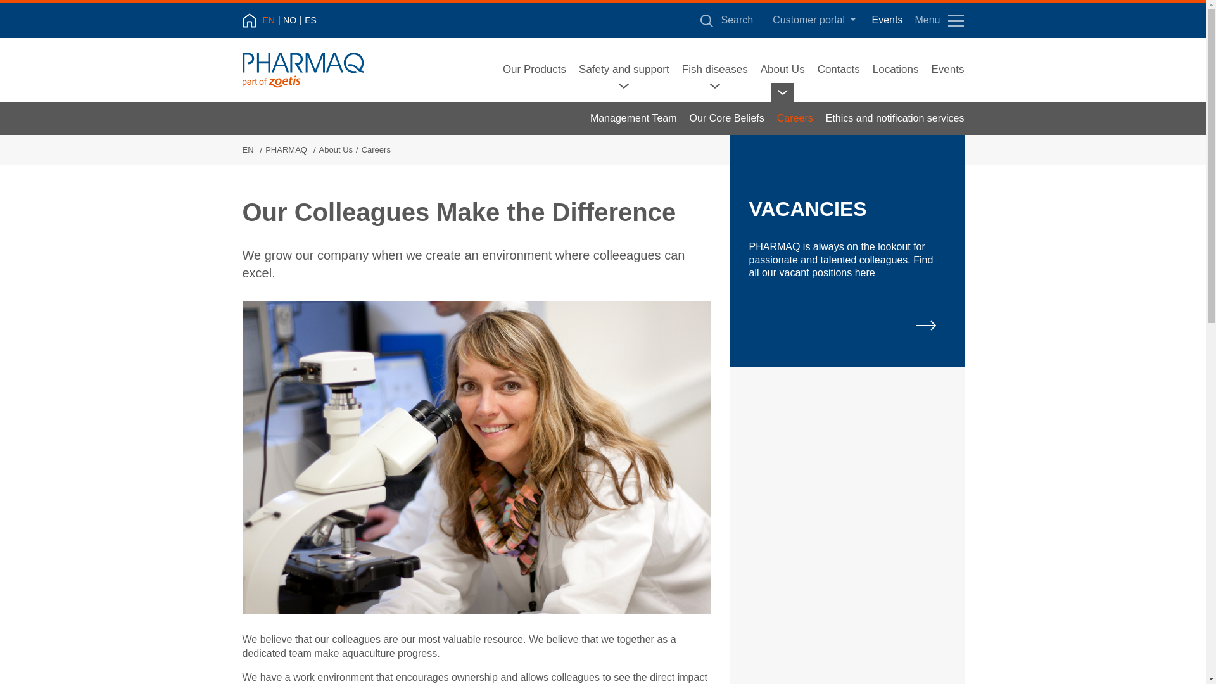  I want to click on Careers, so click(795, 118).